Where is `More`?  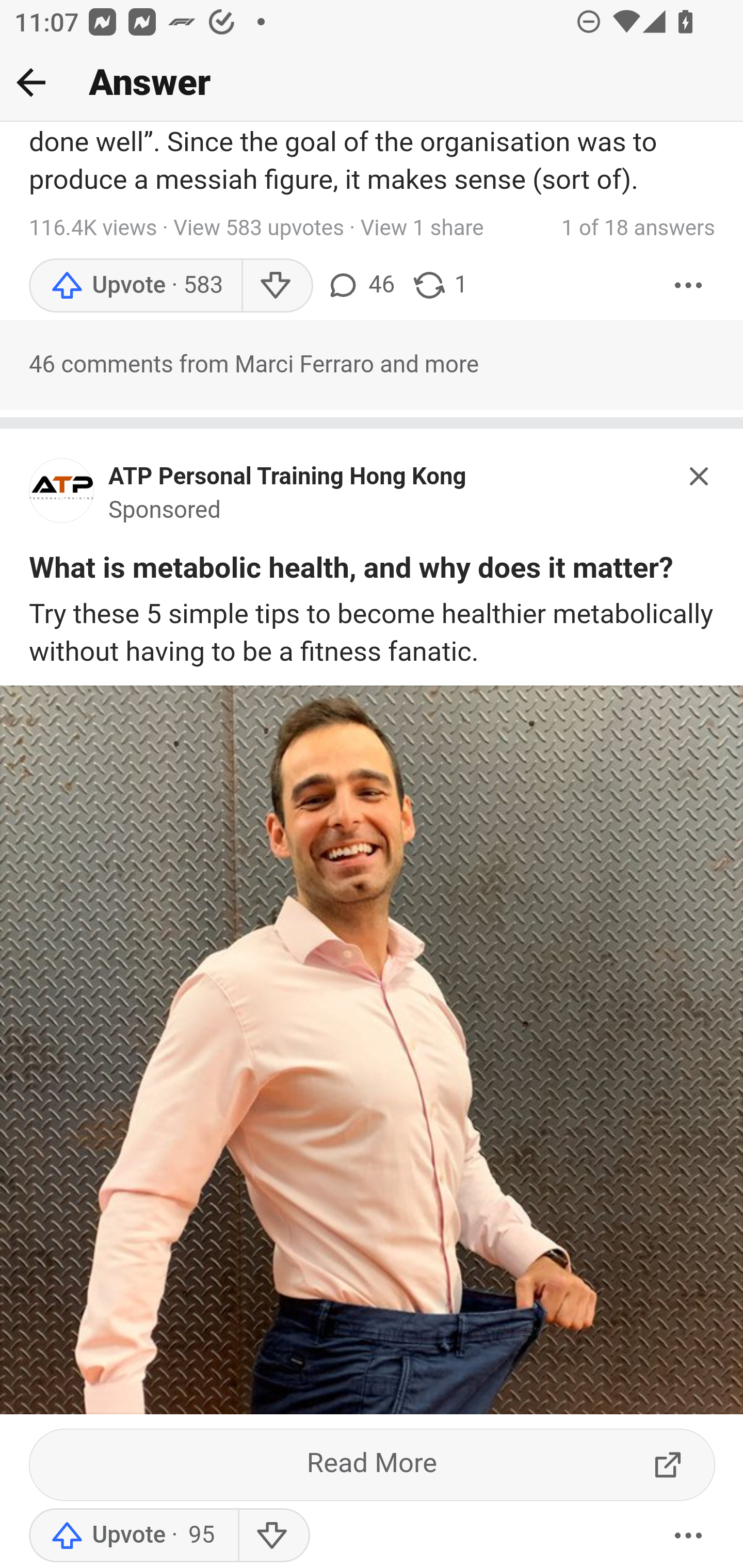
More is located at coordinates (689, 1536).